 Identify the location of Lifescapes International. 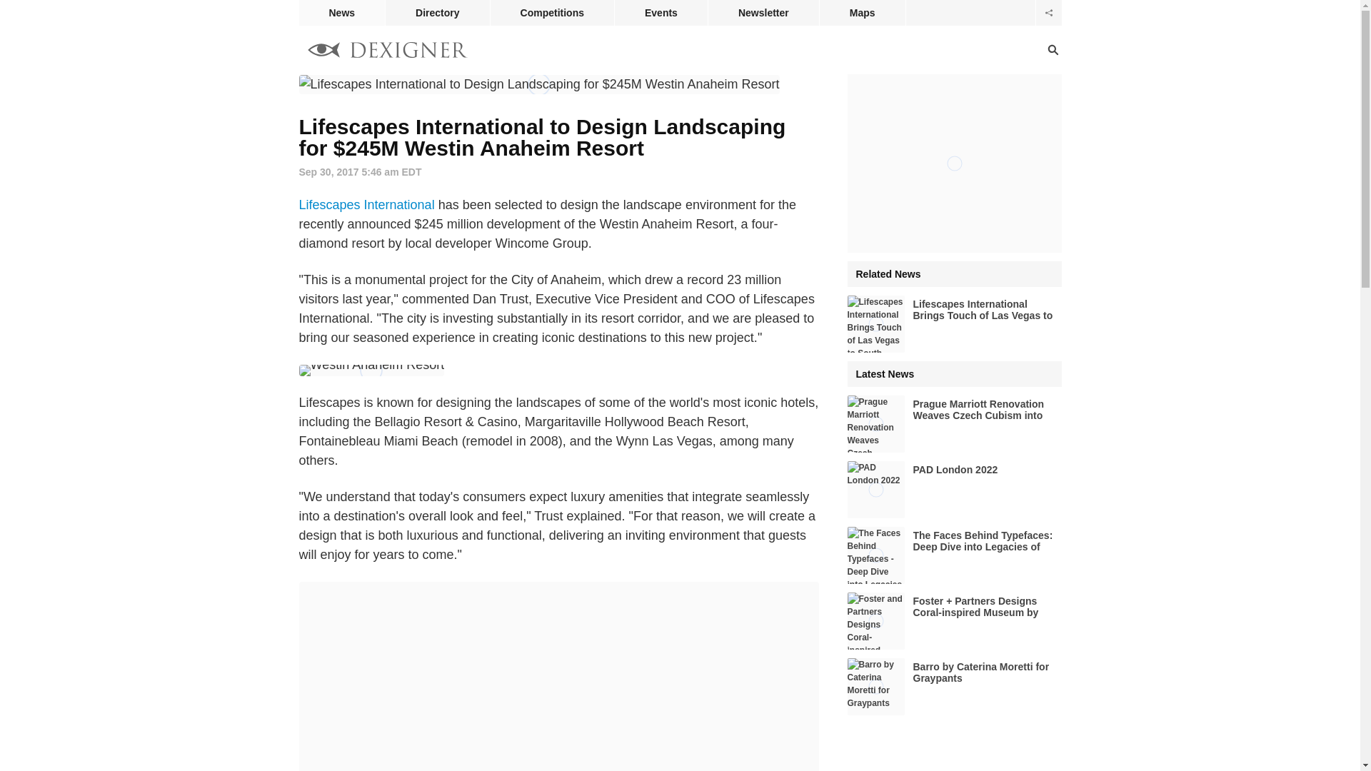
(366, 204).